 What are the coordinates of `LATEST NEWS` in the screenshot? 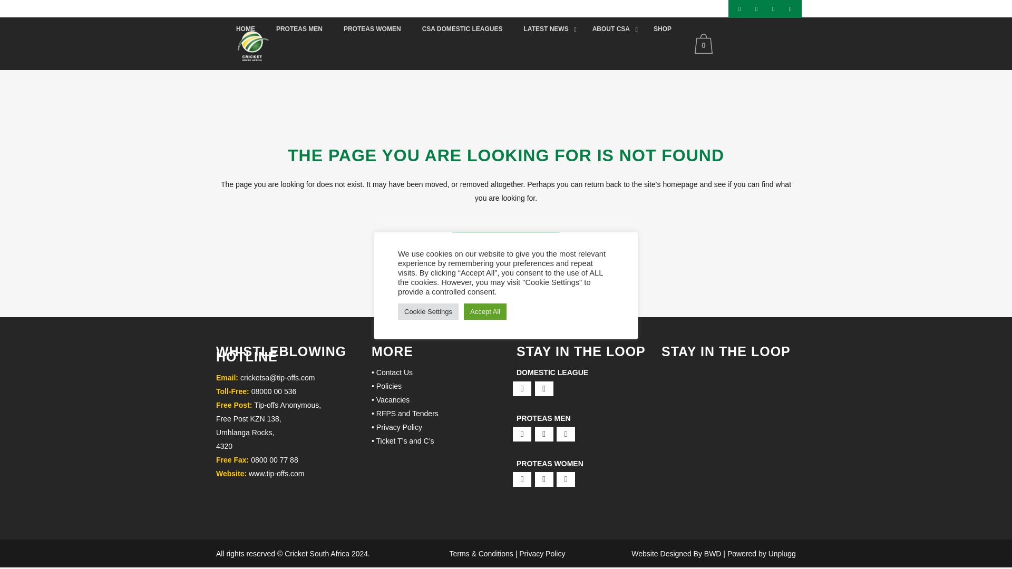 It's located at (547, 30).